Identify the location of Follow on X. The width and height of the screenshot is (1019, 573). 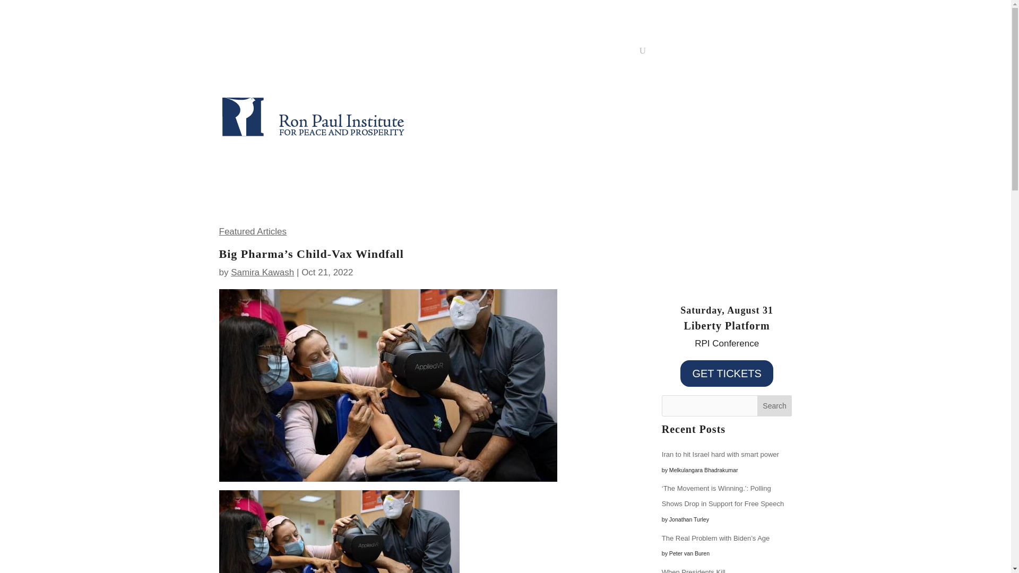
(762, 95).